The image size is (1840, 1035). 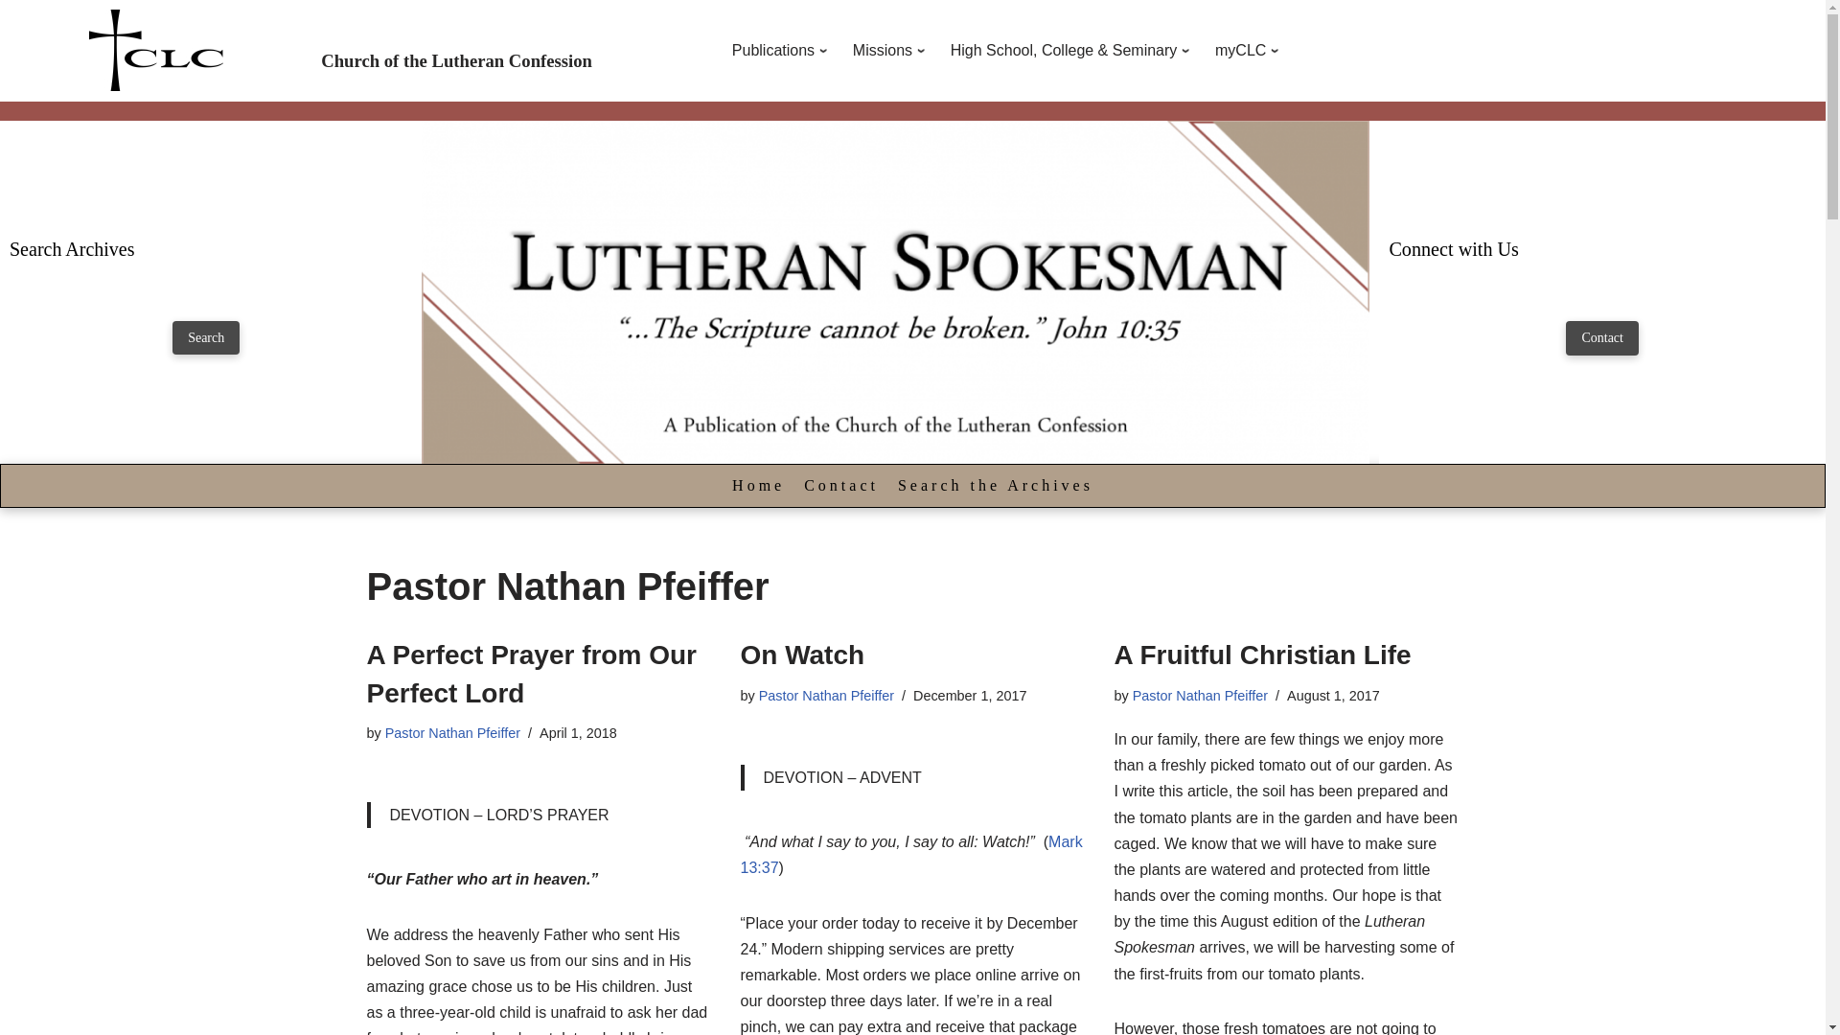 I want to click on Pastor Nathan Pfeiffer, so click(x=826, y=696).